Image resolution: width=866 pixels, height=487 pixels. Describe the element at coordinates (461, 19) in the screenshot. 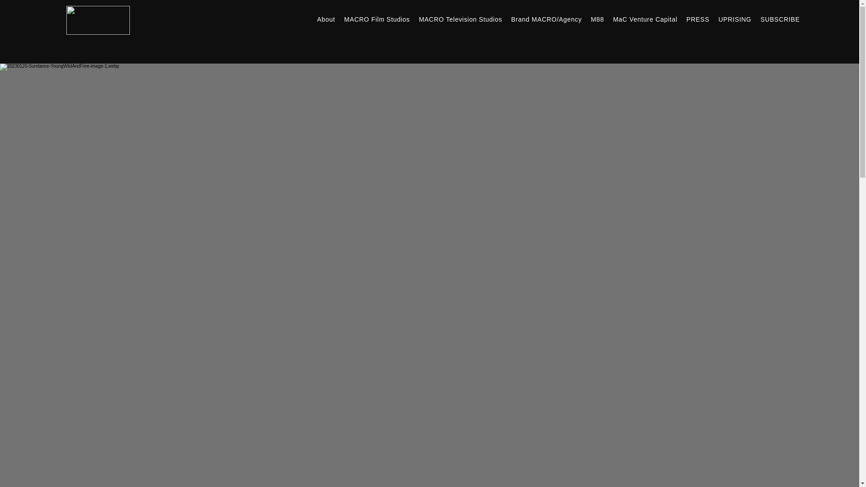

I see `MACRO Television Studios` at that location.